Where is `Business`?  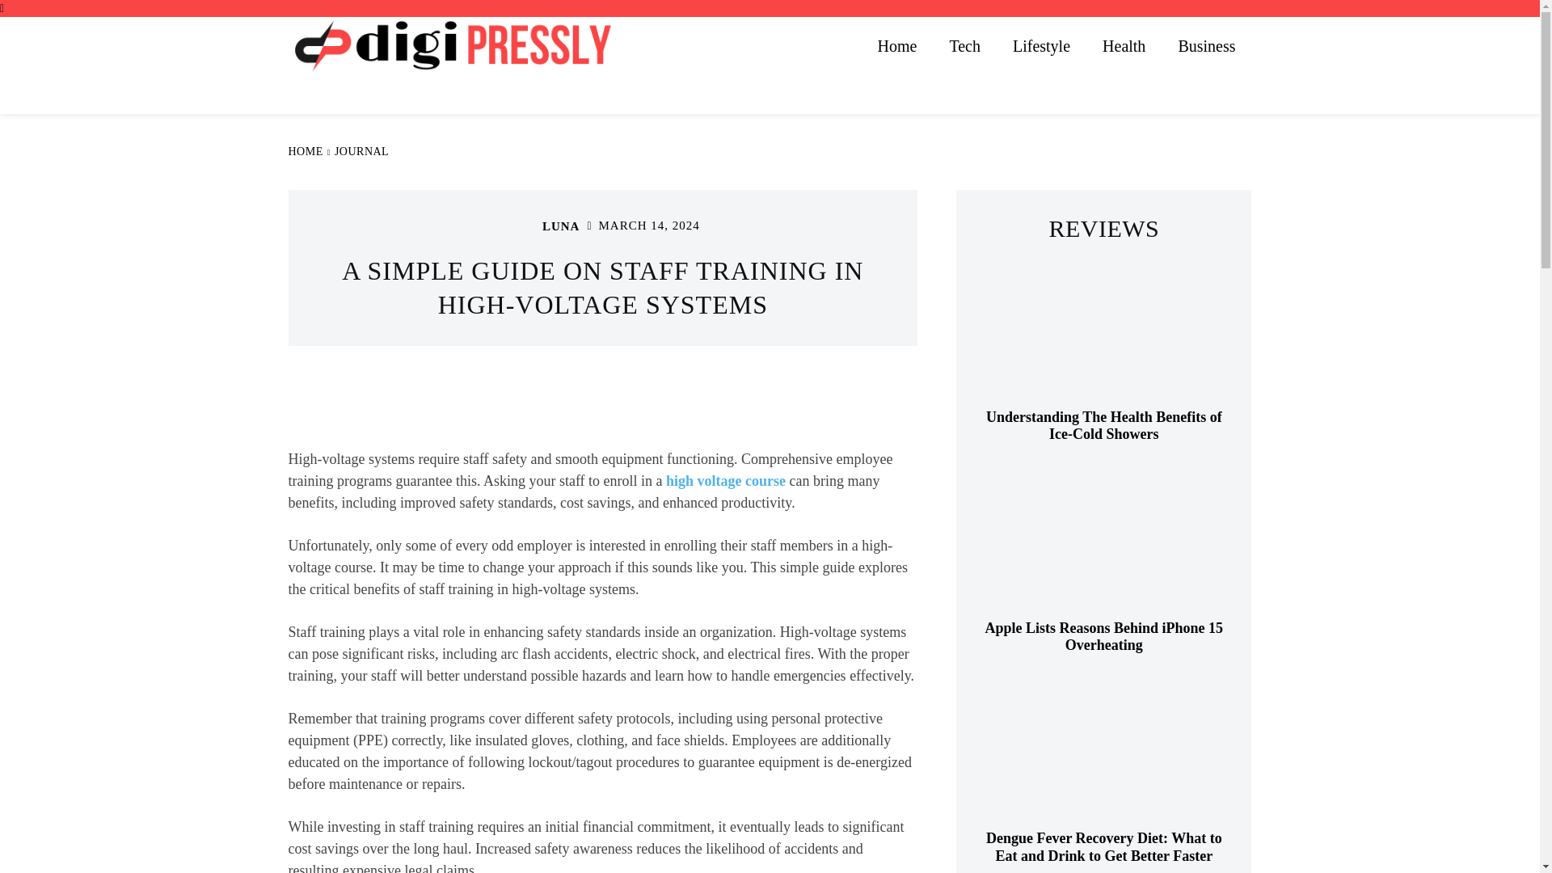 Business is located at coordinates (1206, 45).